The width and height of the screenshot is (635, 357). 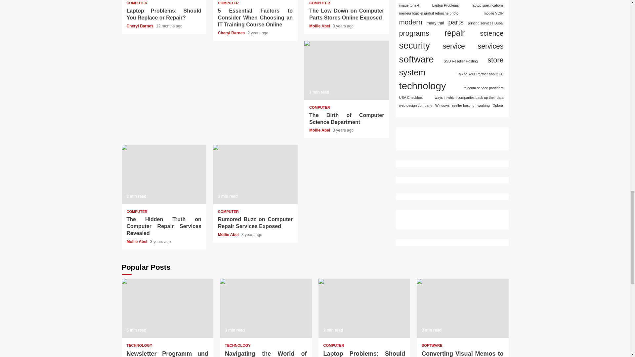 I want to click on COMPUTER, so click(x=228, y=3).